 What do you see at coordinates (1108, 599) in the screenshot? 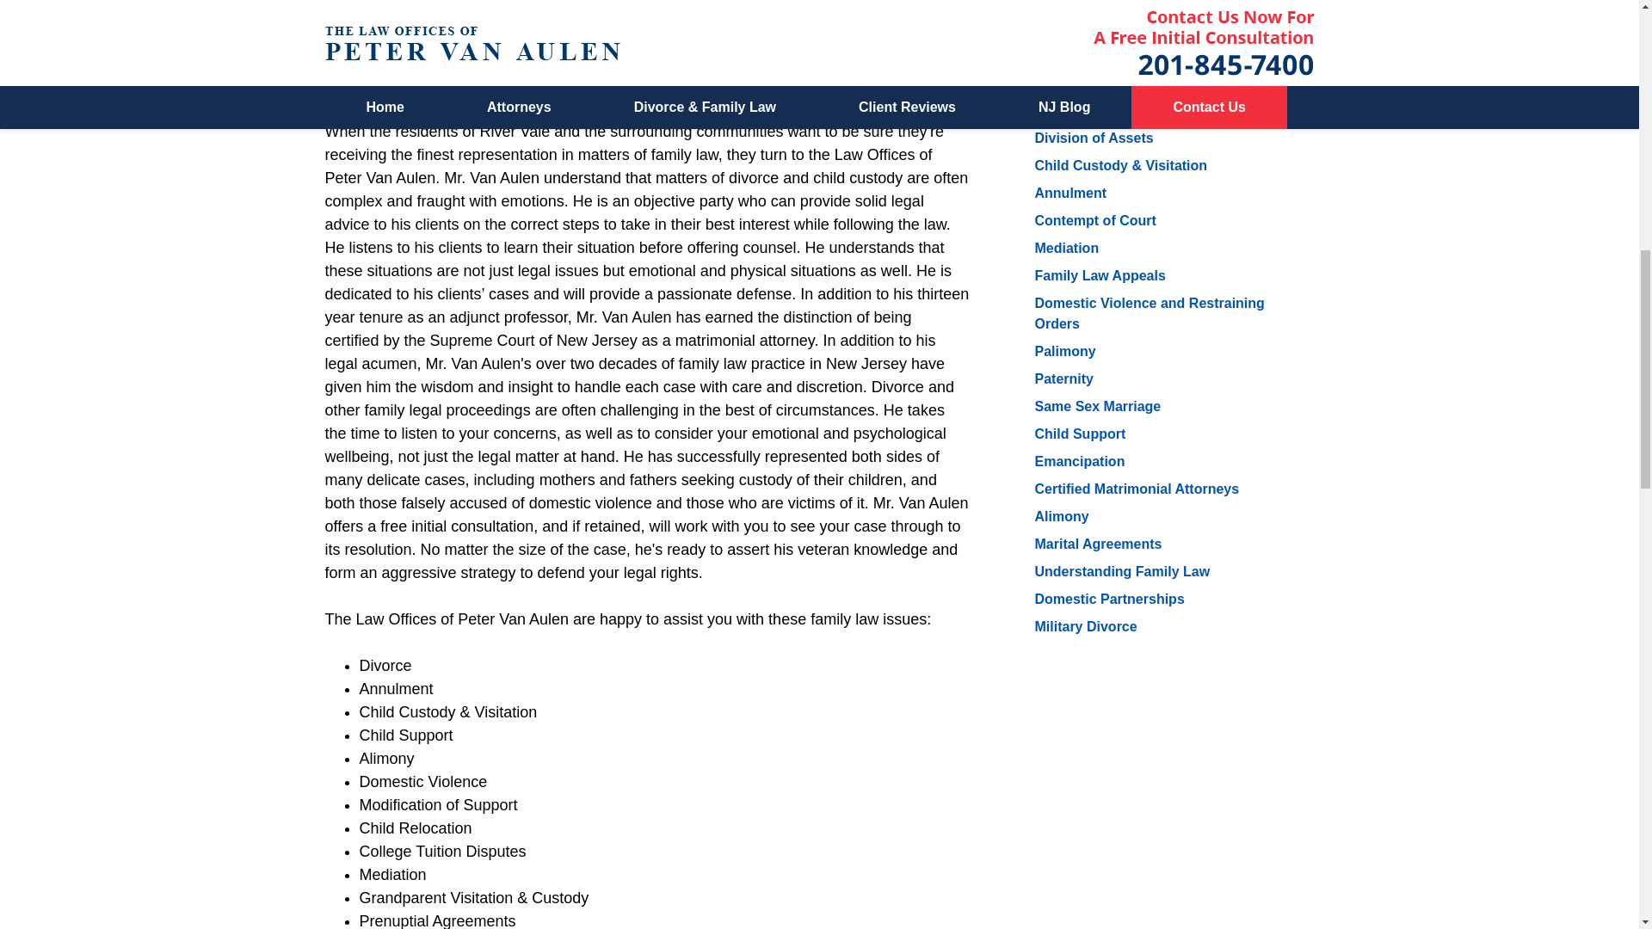
I see `Domestic Partnerships` at bounding box center [1108, 599].